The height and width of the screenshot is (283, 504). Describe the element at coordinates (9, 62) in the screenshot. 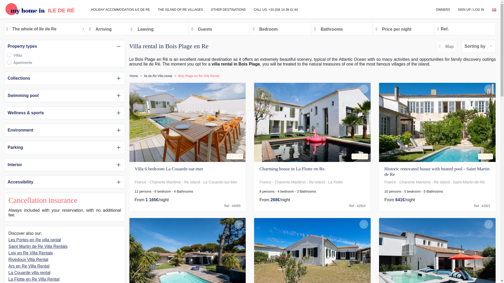

I see `1` at that location.